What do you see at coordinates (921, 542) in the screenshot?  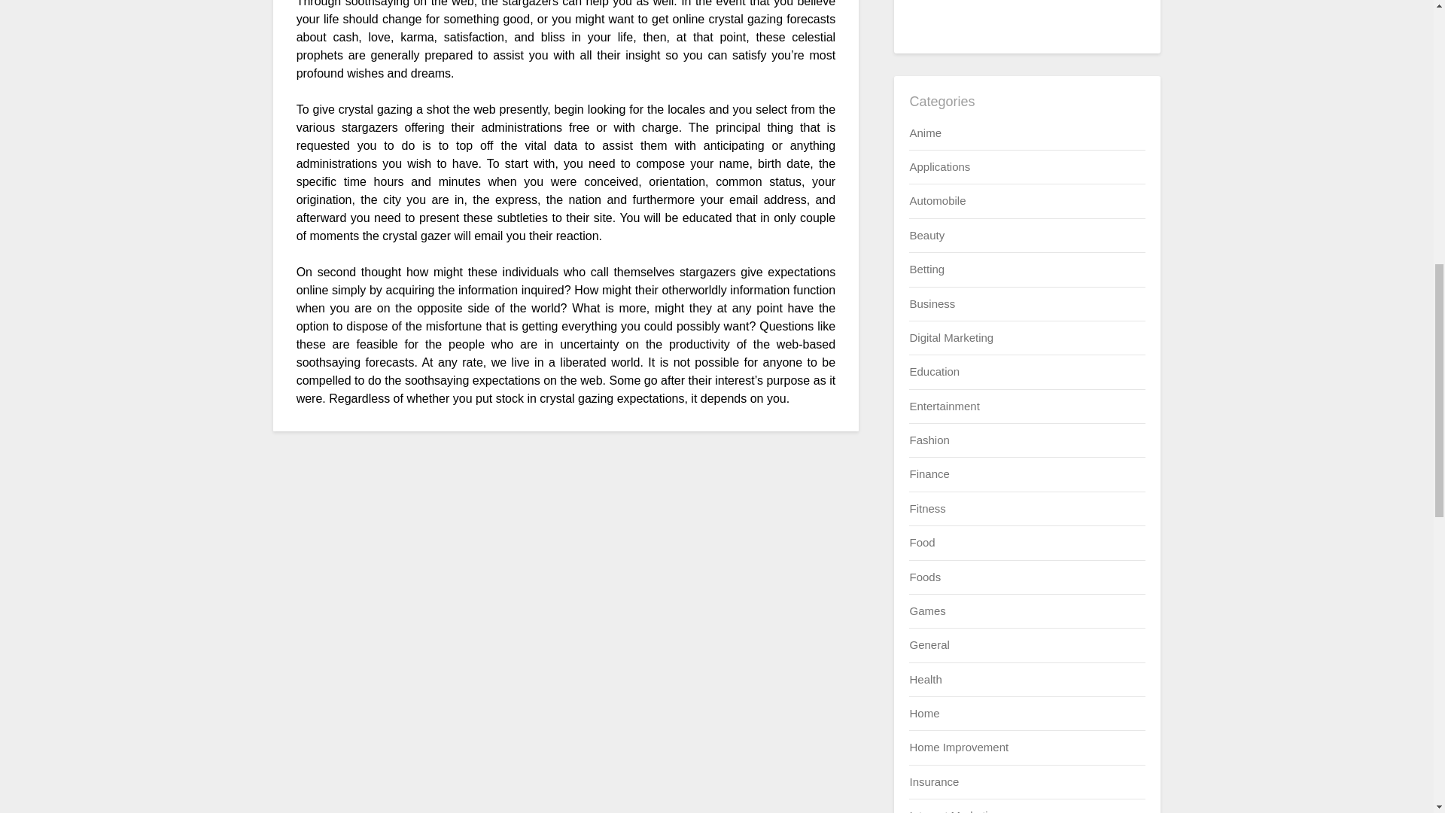 I see `Food` at bounding box center [921, 542].